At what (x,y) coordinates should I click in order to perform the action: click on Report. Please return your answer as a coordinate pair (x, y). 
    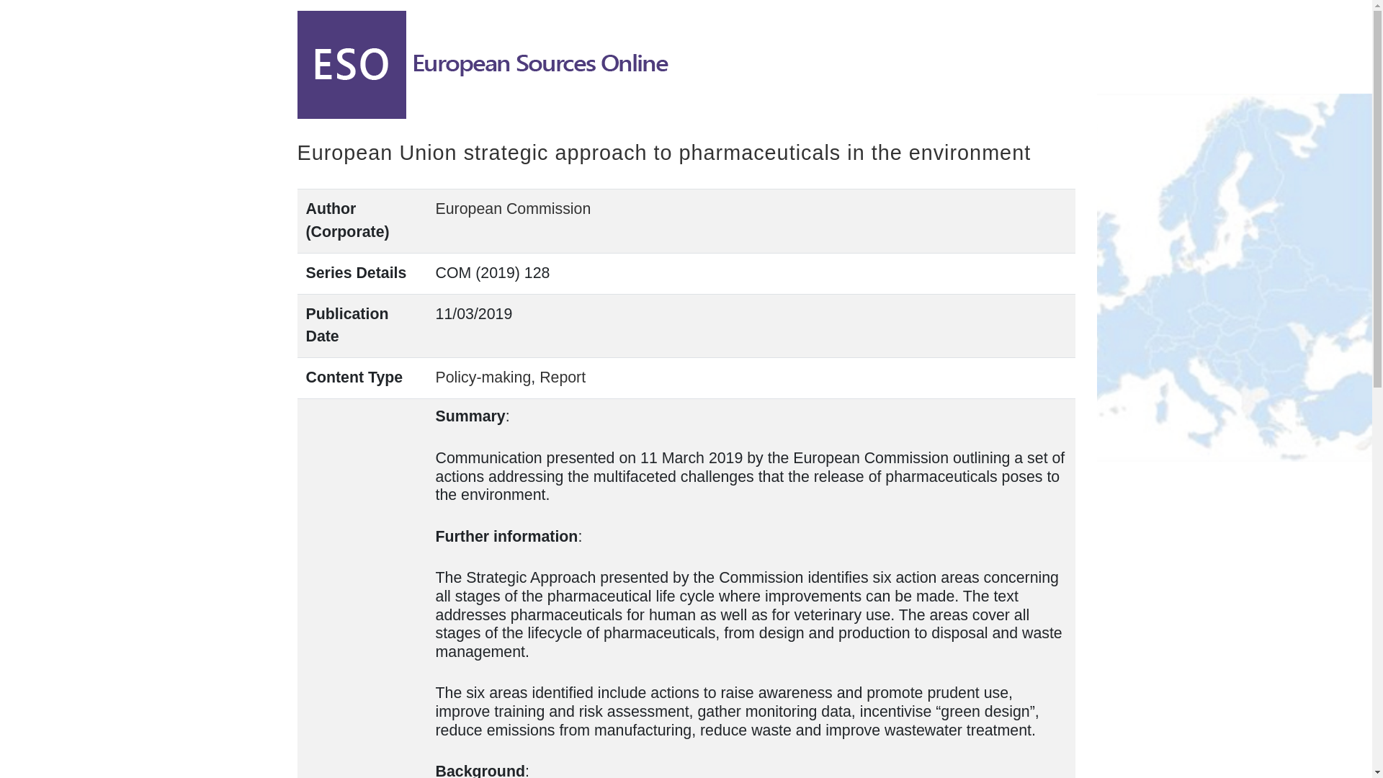
    Looking at the image, I should click on (562, 377).